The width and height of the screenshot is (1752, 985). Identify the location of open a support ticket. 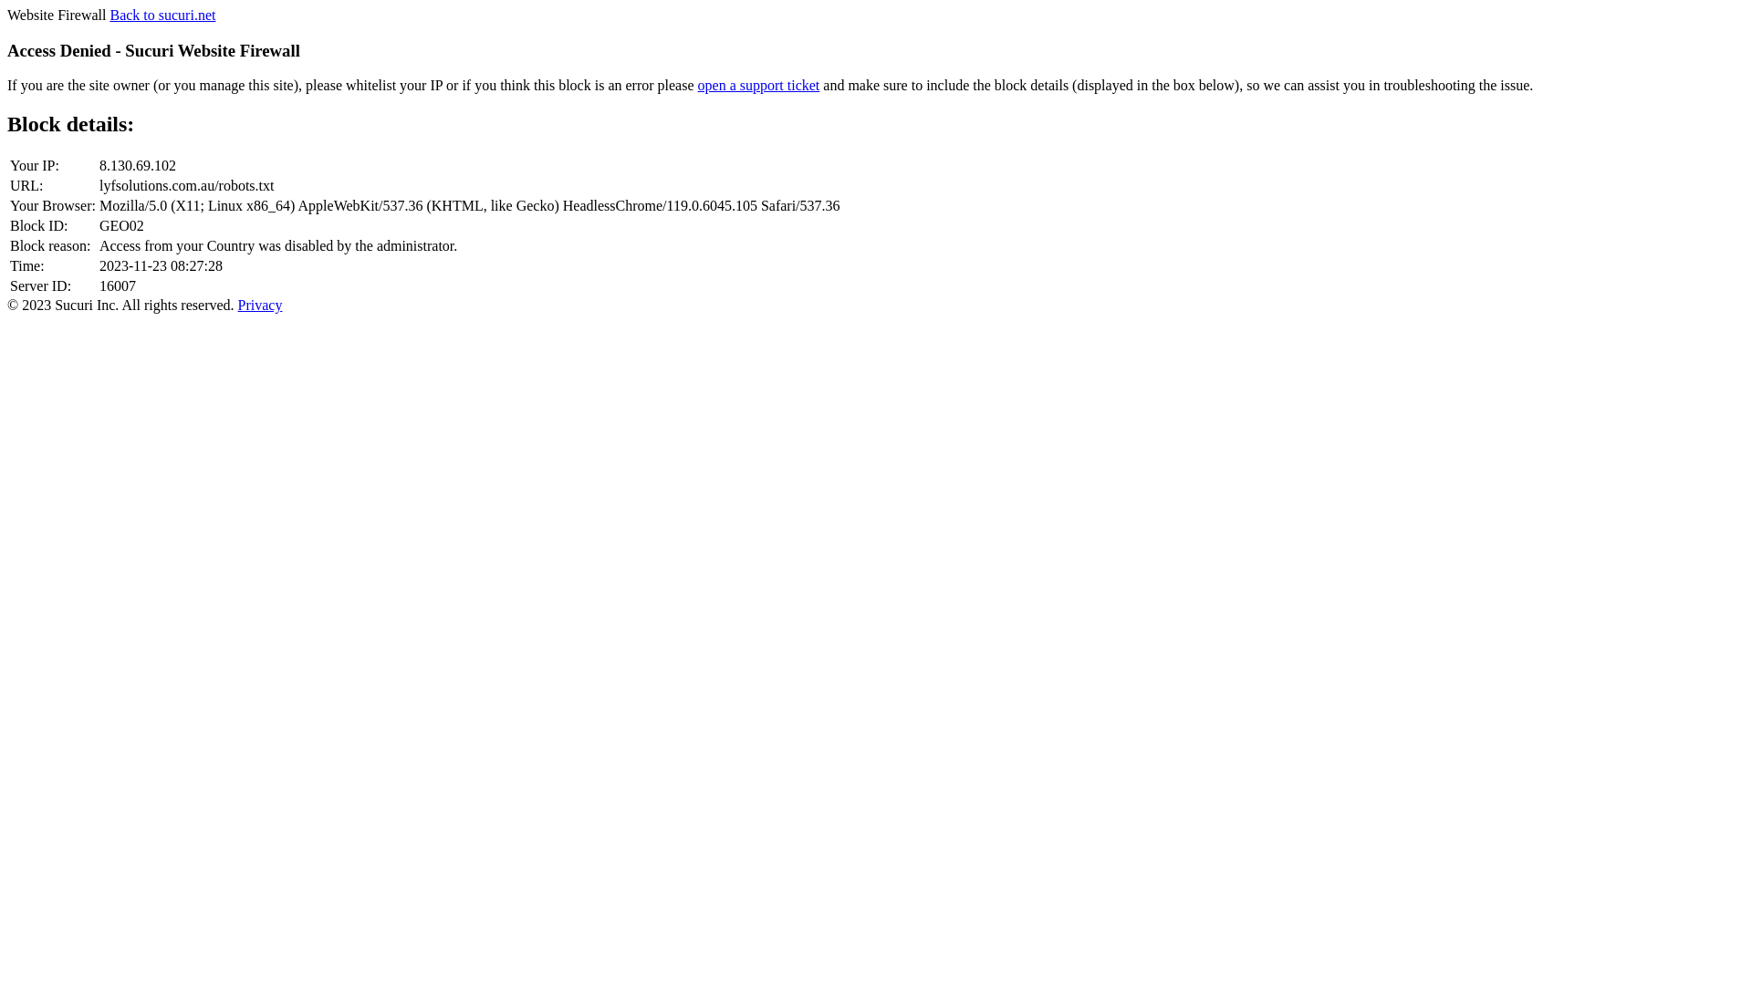
(759, 86).